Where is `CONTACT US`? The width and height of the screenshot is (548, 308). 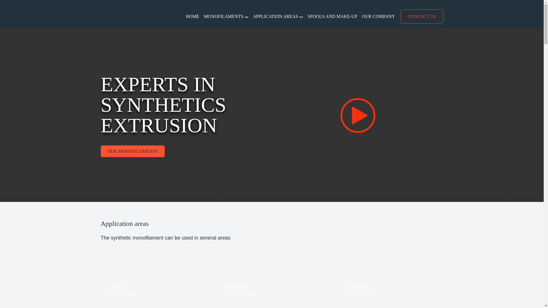 CONTACT US is located at coordinates (422, 17).